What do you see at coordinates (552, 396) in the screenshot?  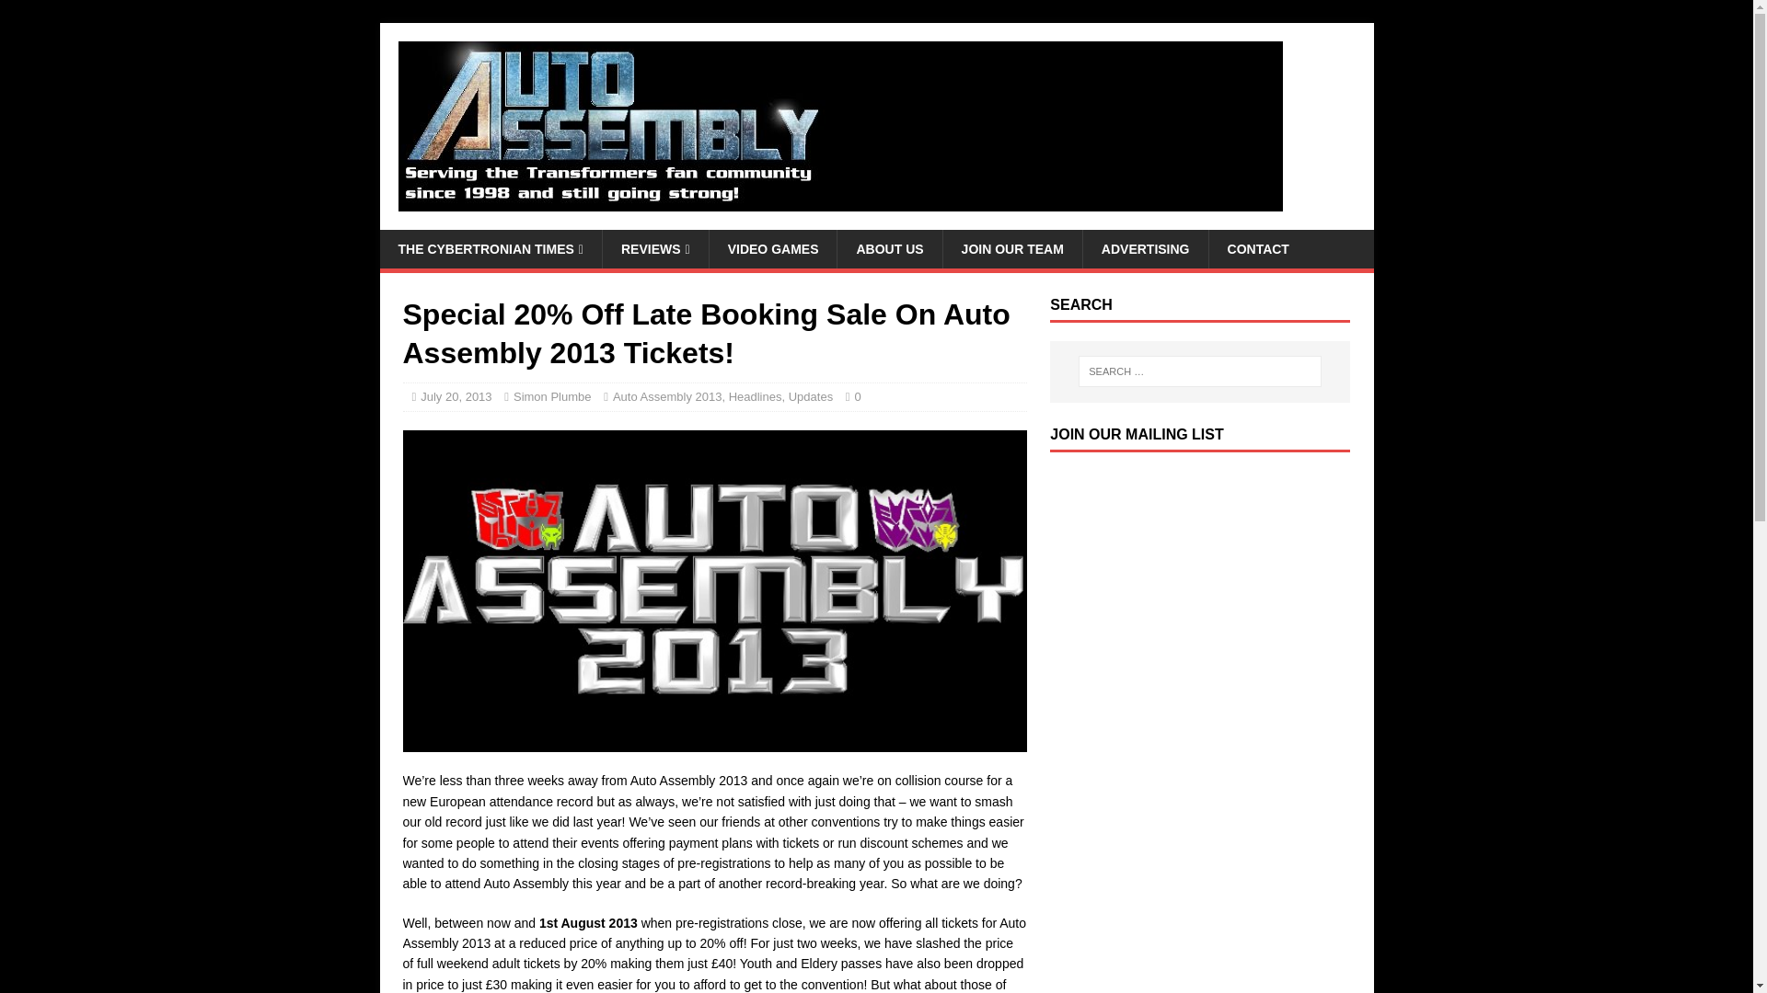 I see `Simon Plumbe` at bounding box center [552, 396].